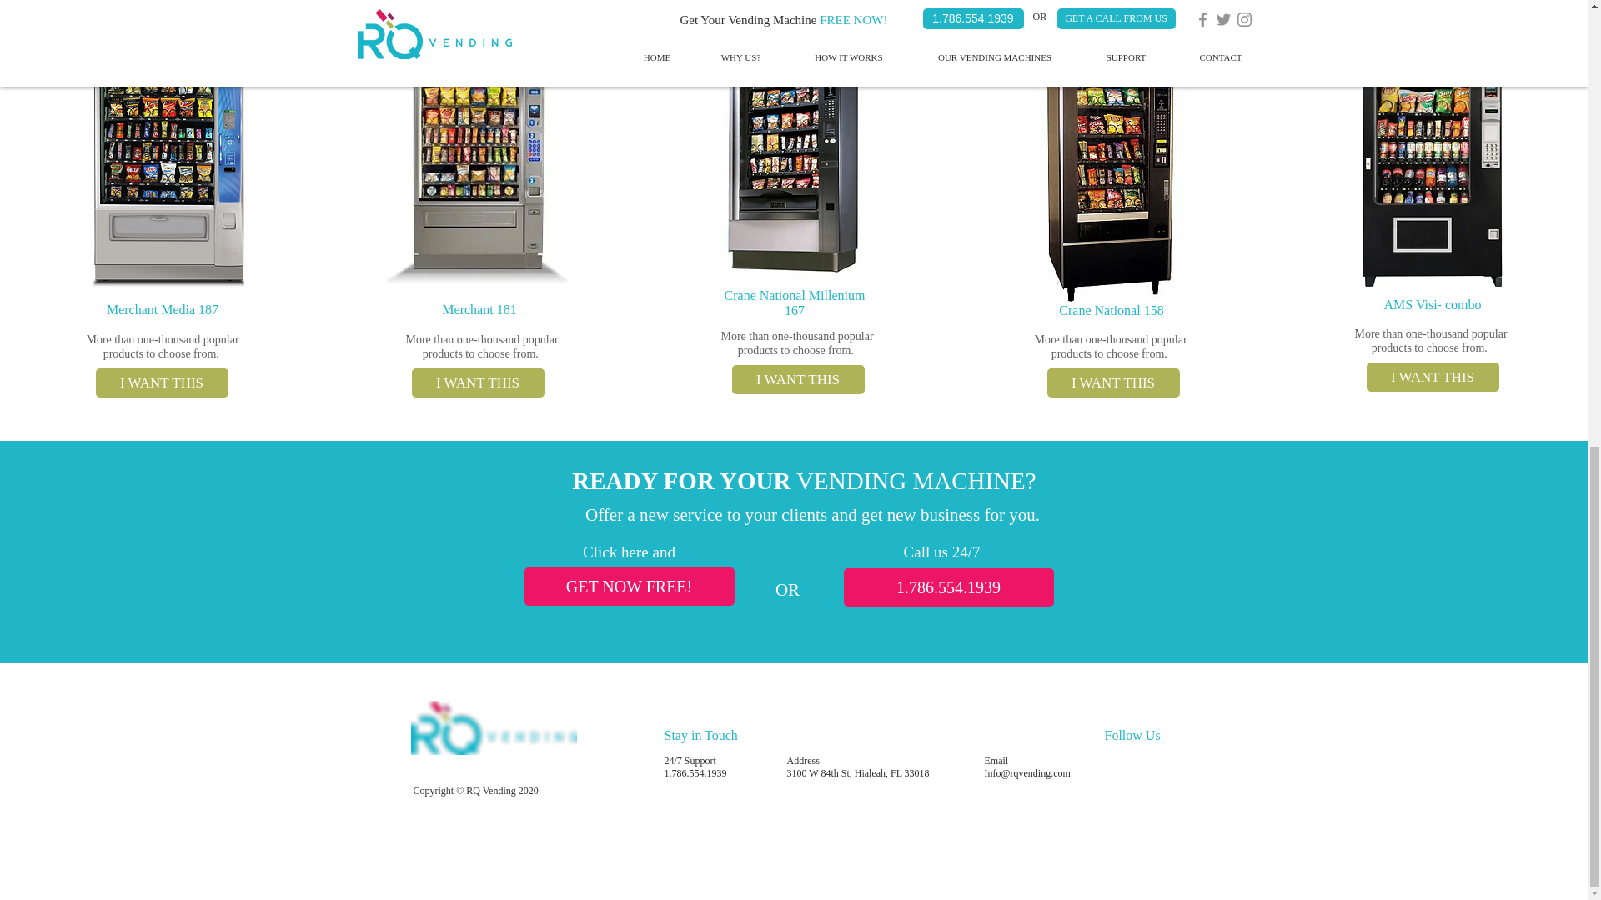 This screenshot has width=1601, height=900. I want to click on 1.786.554.1939, so click(948, 587).